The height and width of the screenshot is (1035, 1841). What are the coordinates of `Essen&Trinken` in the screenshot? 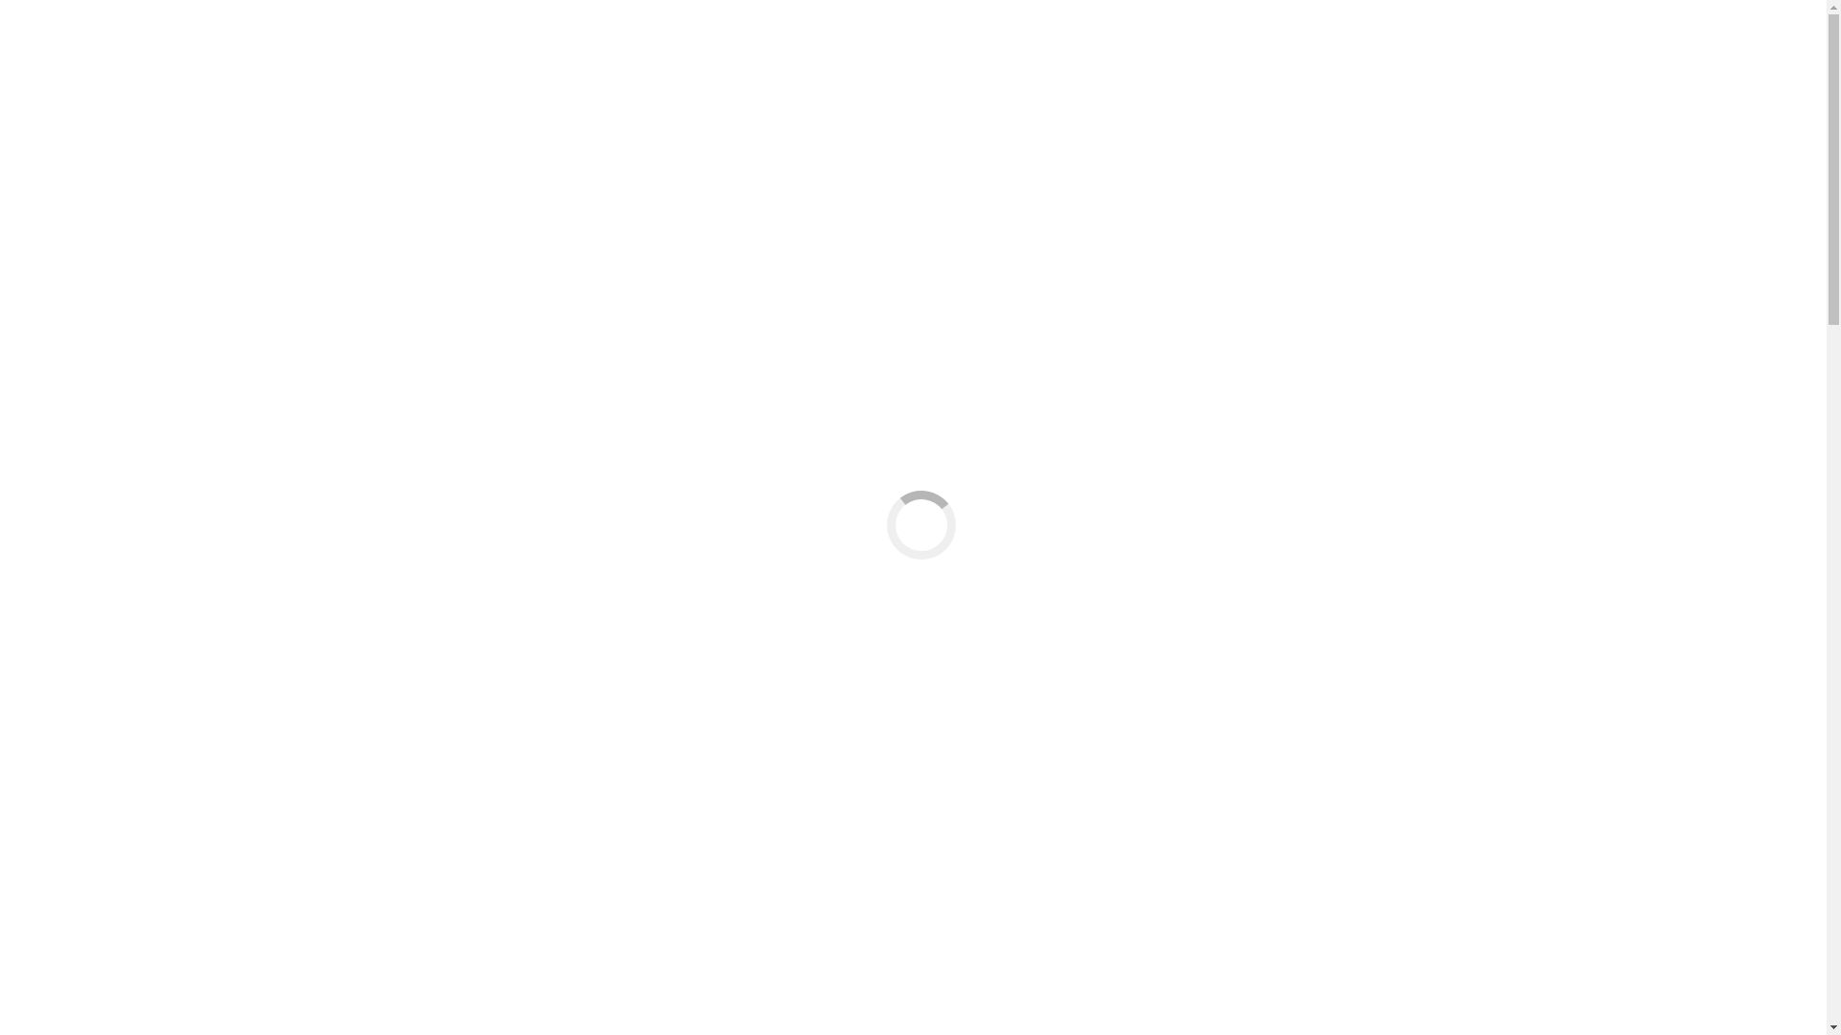 It's located at (94, 665).